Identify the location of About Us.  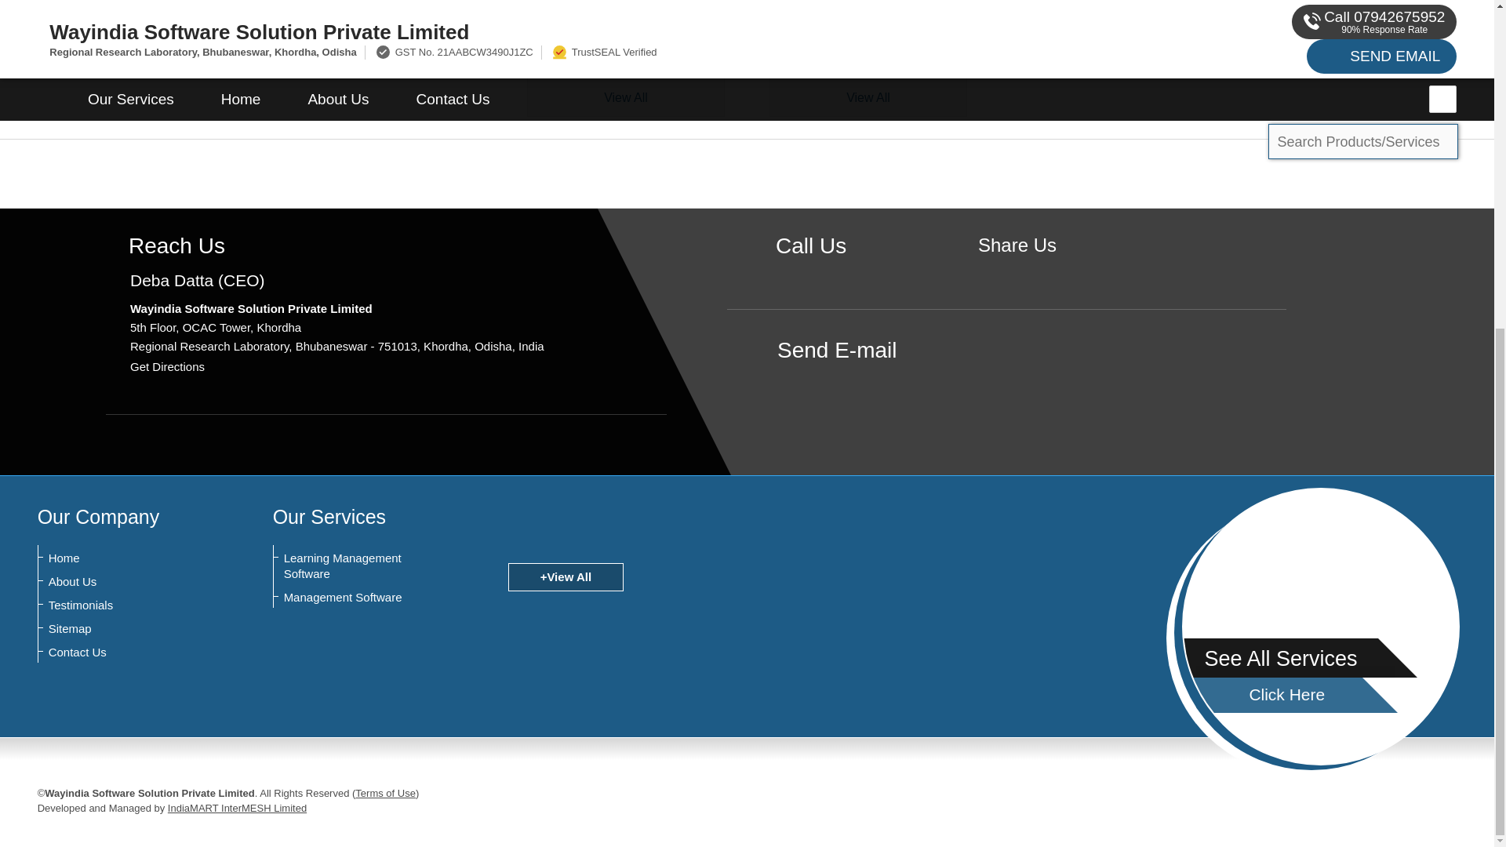
(125, 582).